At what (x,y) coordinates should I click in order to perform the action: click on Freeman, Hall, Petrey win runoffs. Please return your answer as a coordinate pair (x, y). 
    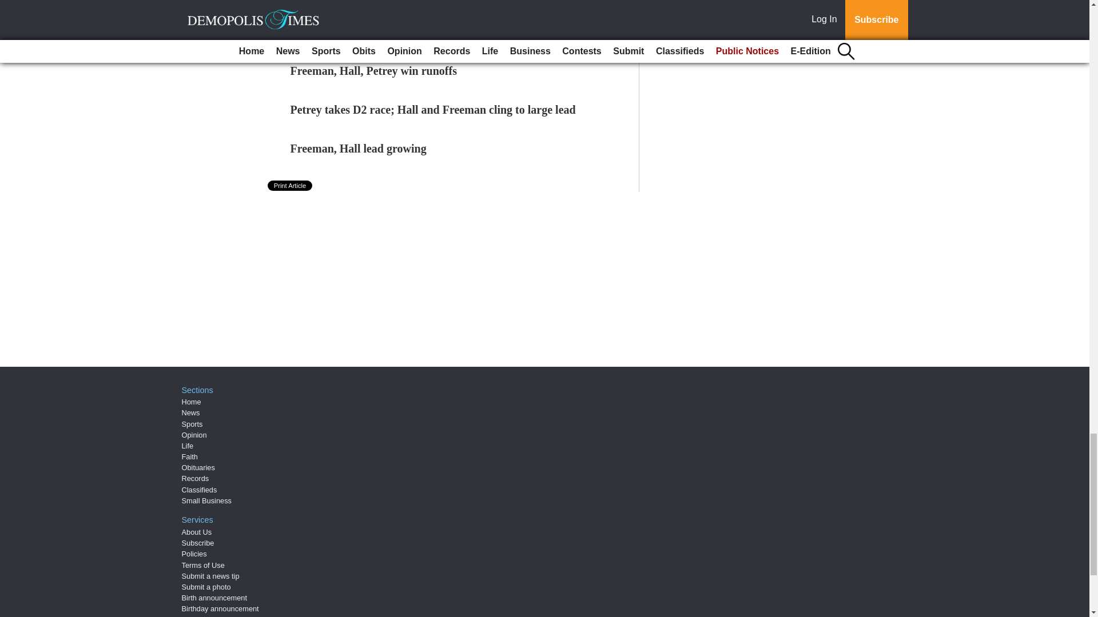
    Looking at the image, I should click on (373, 71).